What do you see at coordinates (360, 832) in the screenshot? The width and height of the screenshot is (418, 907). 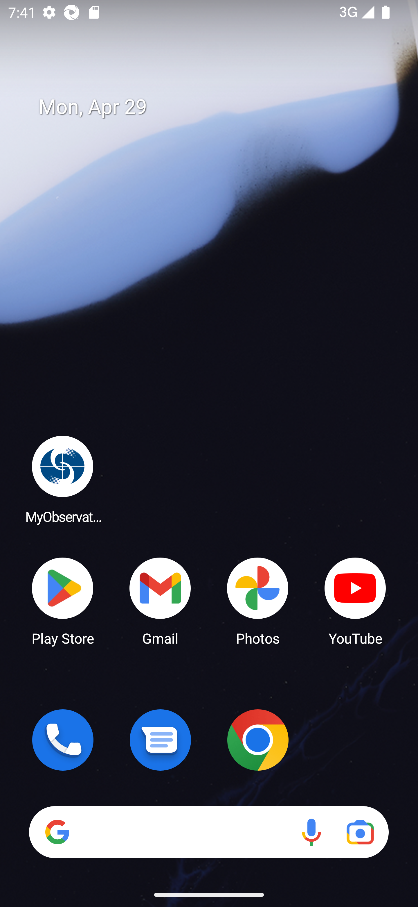 I see `Google Lens` at bounding box center [360, 832].